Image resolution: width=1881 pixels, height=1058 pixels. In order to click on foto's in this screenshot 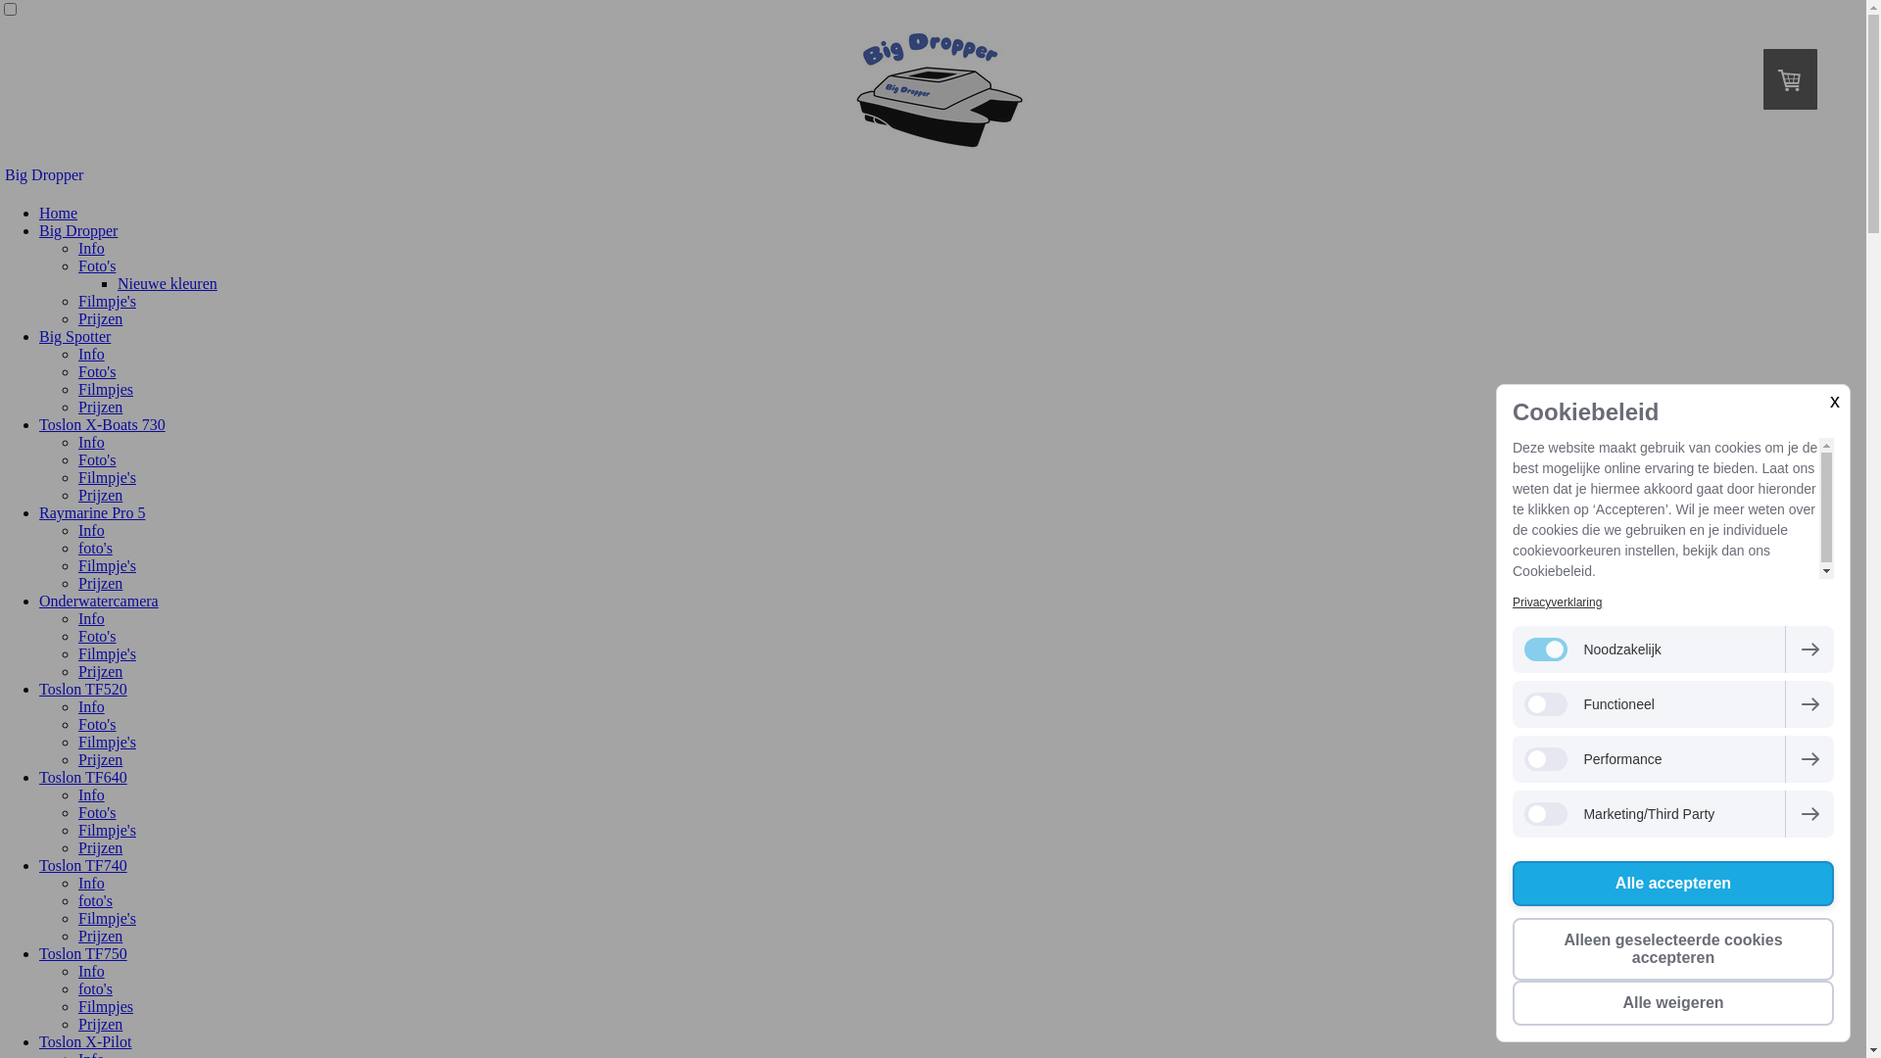, I will do `click(96, 549)`.